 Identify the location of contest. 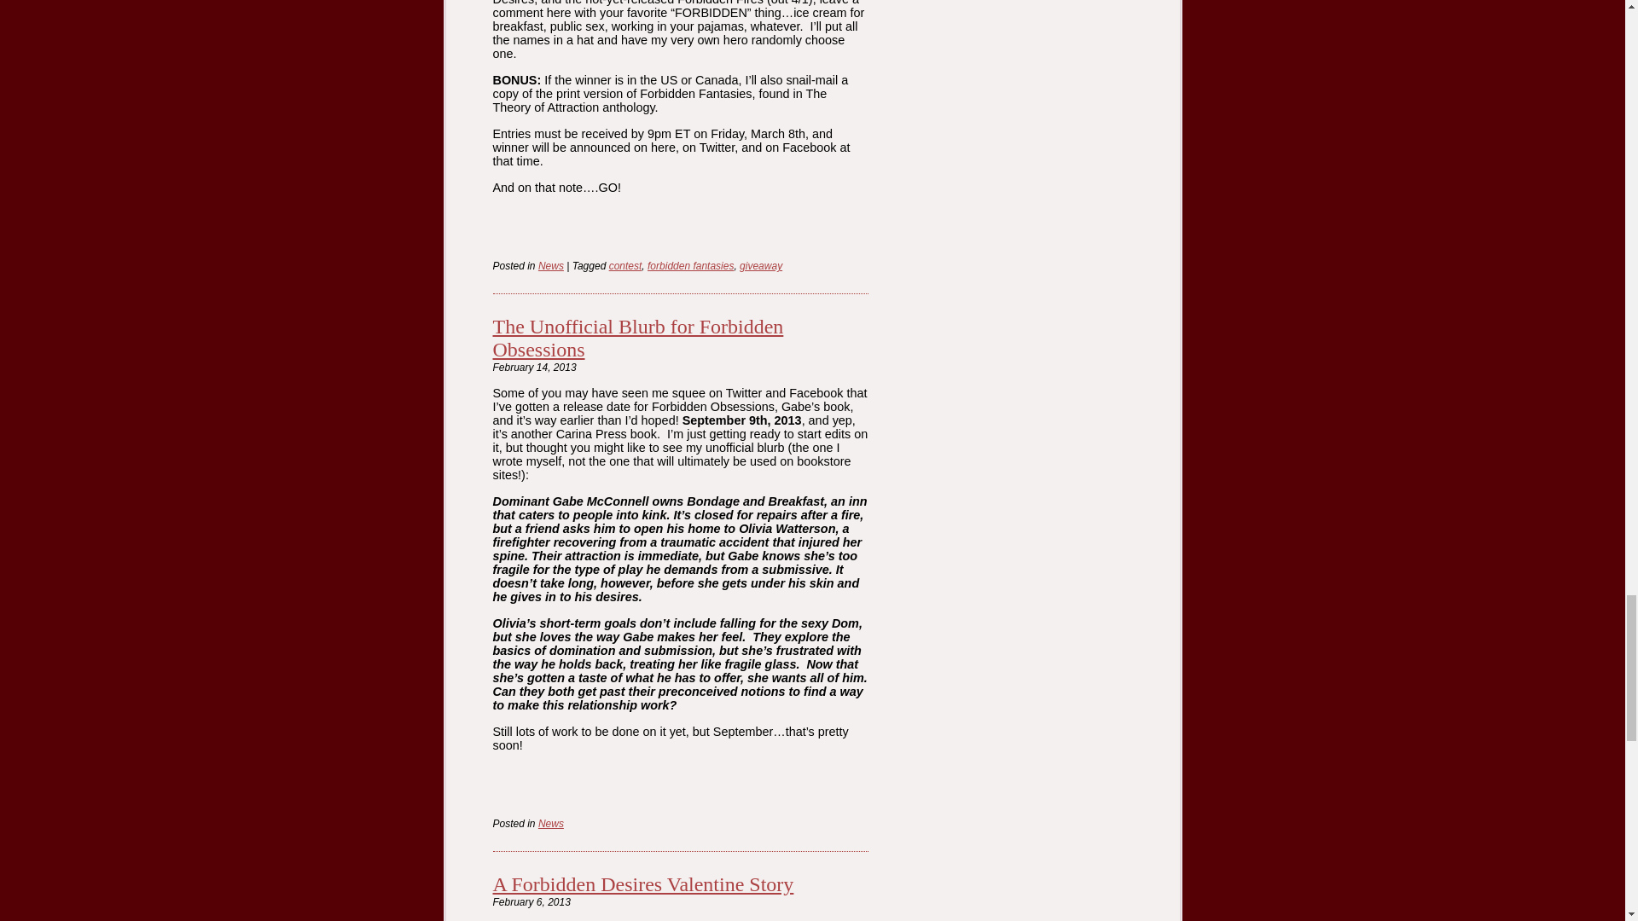
(625, 265).